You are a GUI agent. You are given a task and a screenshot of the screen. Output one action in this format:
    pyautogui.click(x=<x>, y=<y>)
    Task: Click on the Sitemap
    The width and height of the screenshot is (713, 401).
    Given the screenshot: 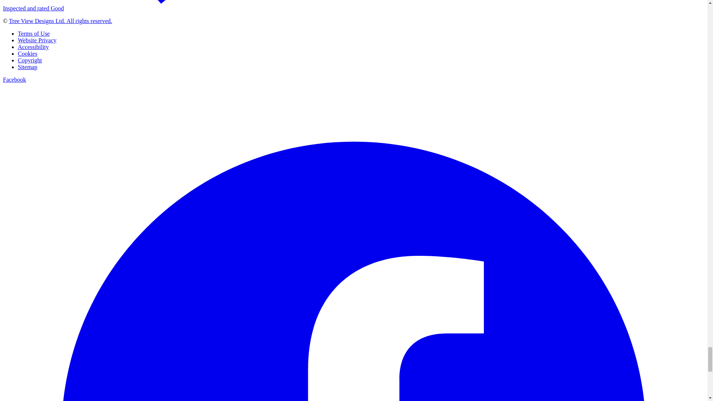 What is the action you would take?
    pyautogui.click(x=27, y=67)
    